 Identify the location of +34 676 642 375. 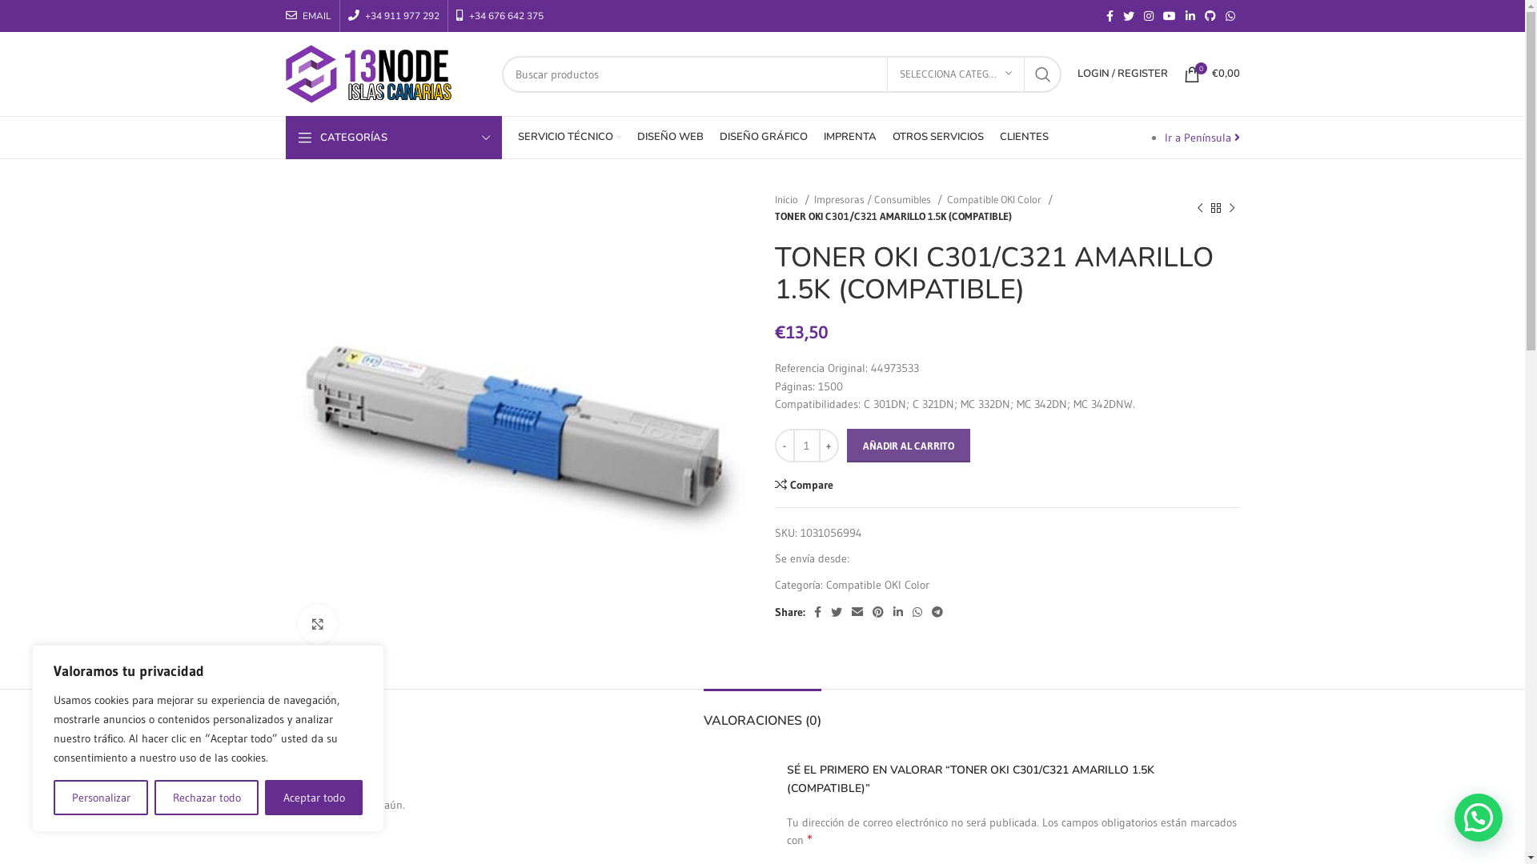
(500, 16).